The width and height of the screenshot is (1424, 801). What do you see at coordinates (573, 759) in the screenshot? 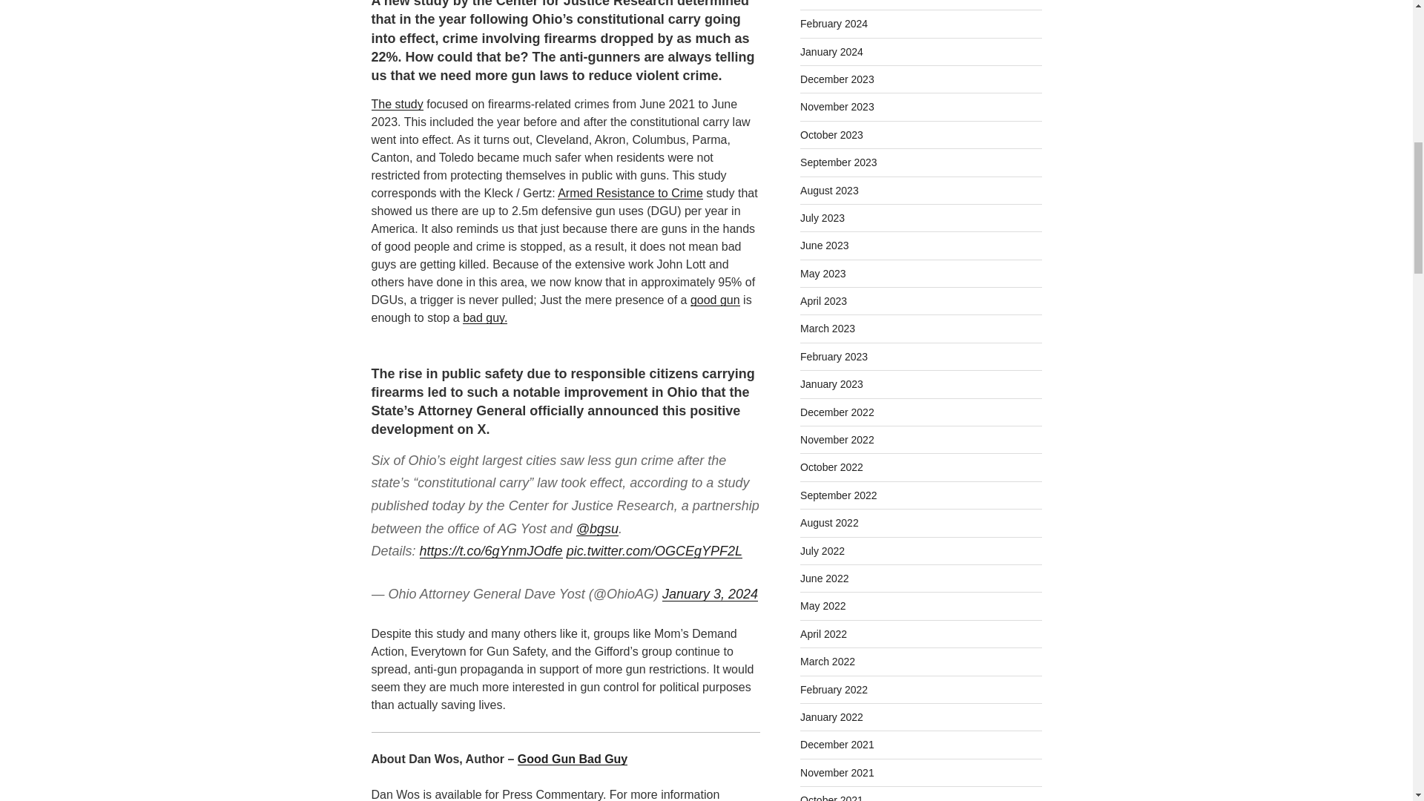
I see `Good Gun Bad Guy` at bounding box center [573, 759].